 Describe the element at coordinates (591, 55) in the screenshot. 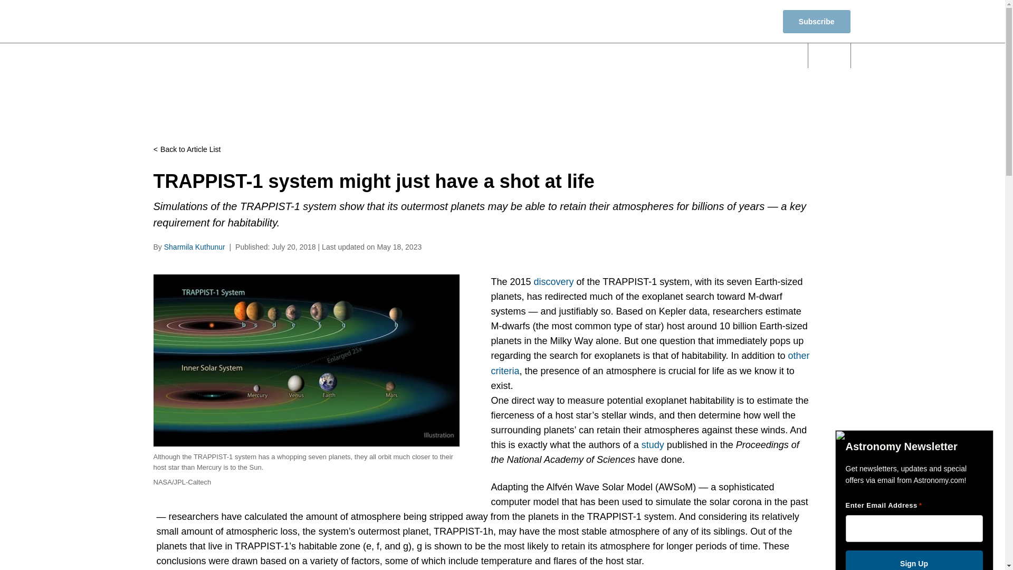

I see `Space Exploration` at that location.